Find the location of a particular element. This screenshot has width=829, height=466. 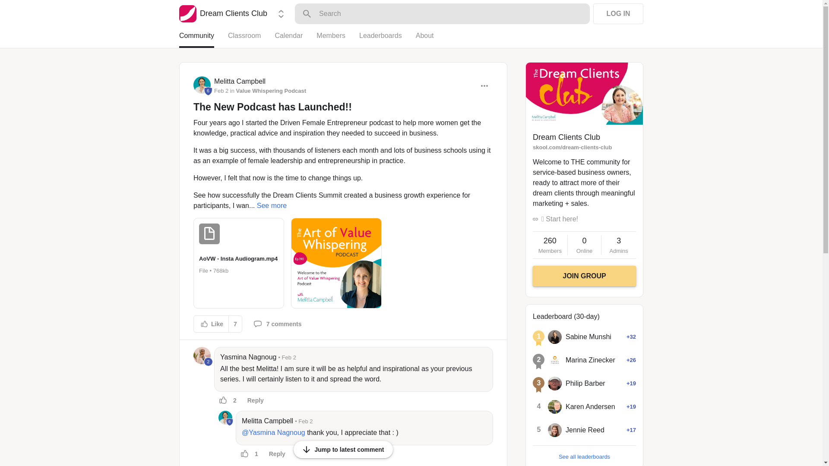

Community is located at coordinates (203, 39).